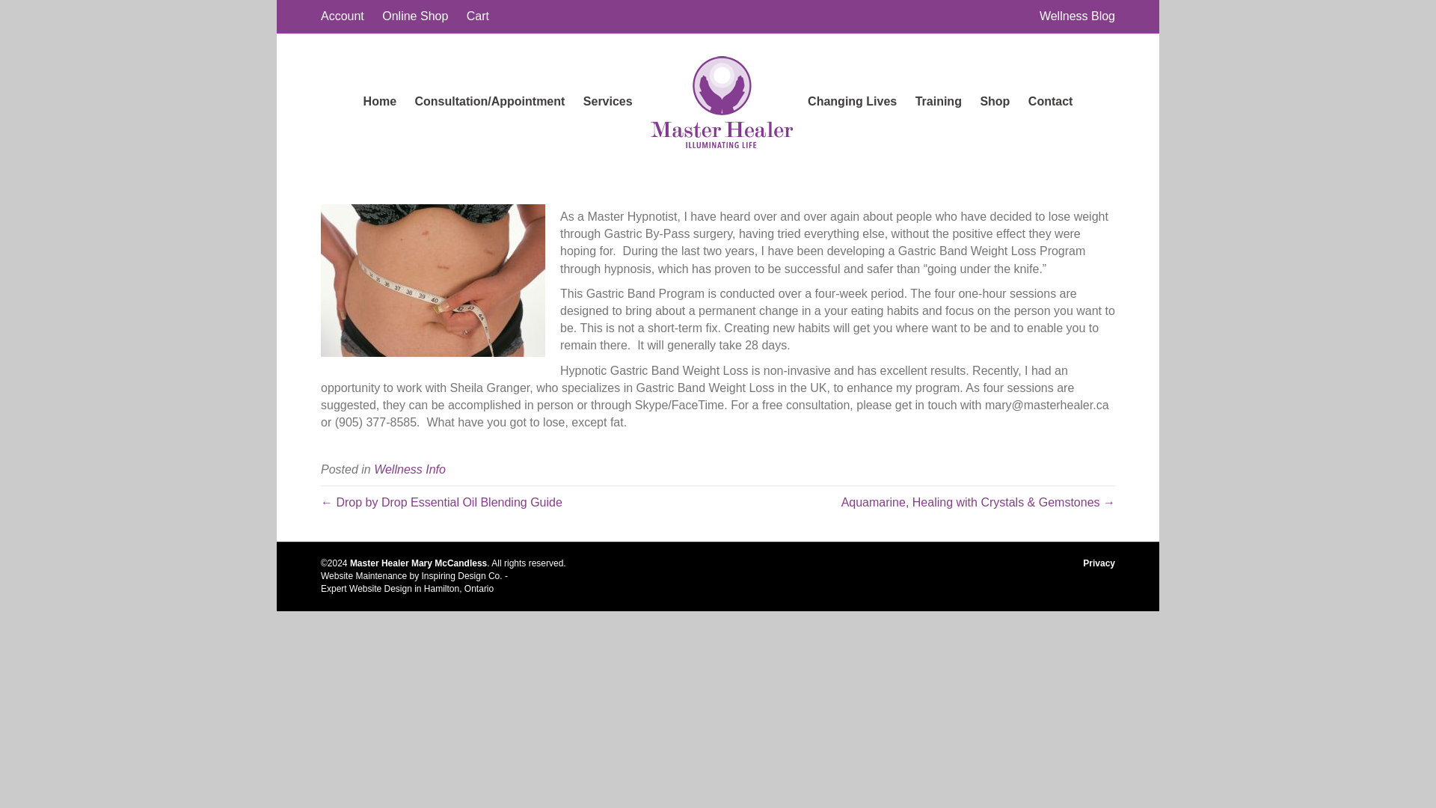 Image resolution: width=1436 pixels, height=808 pixels. What do you see at coordinates (607, 102) in the screenshot?
I see `Services` at bounding box center [607, 102].